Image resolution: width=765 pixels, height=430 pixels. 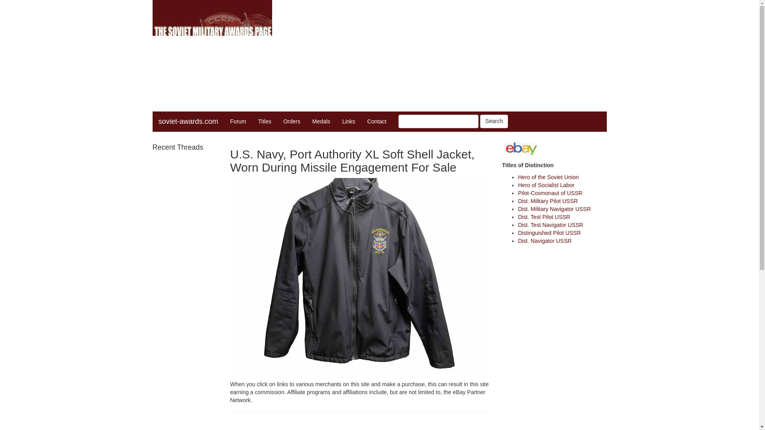 What do you see at coordinates (292, 121) in the screenshot?
I see `Orders` at bounding box center [292, 121].